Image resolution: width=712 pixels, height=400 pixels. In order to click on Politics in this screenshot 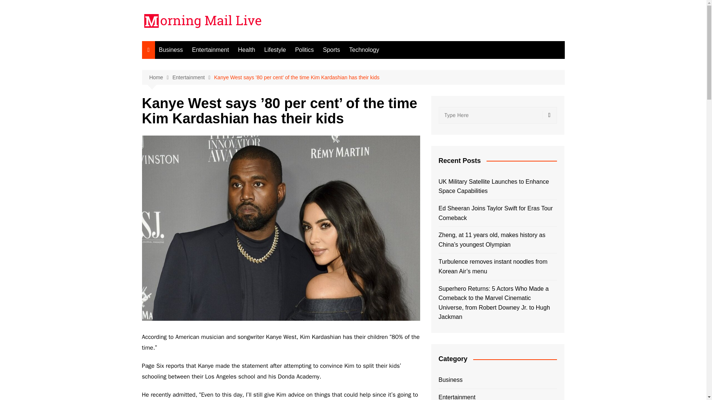, I will do `click(304, 50)`.